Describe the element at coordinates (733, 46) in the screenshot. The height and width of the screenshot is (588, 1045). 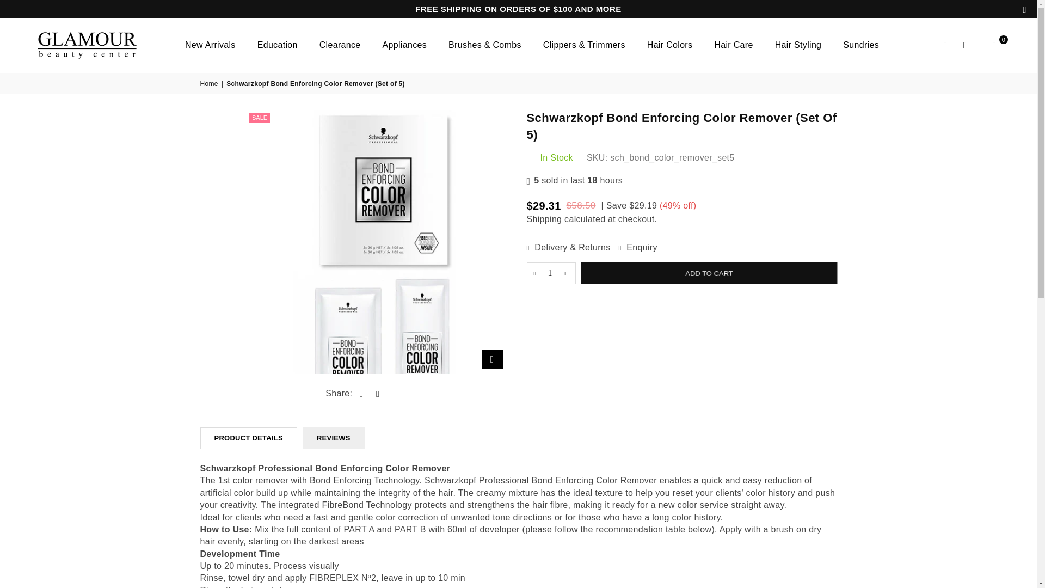
I see `Hair Care` at that location.